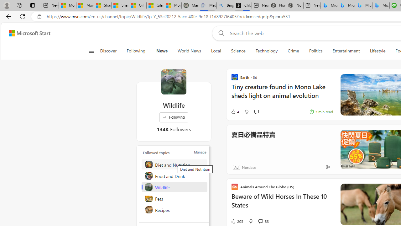 The height and width of the screenshot is (226, 401). Describe the element at coordinates (155, 6) in the screenshot. I see `Gilma and Hector both pose tropical trouble for Hawaii` at that location.